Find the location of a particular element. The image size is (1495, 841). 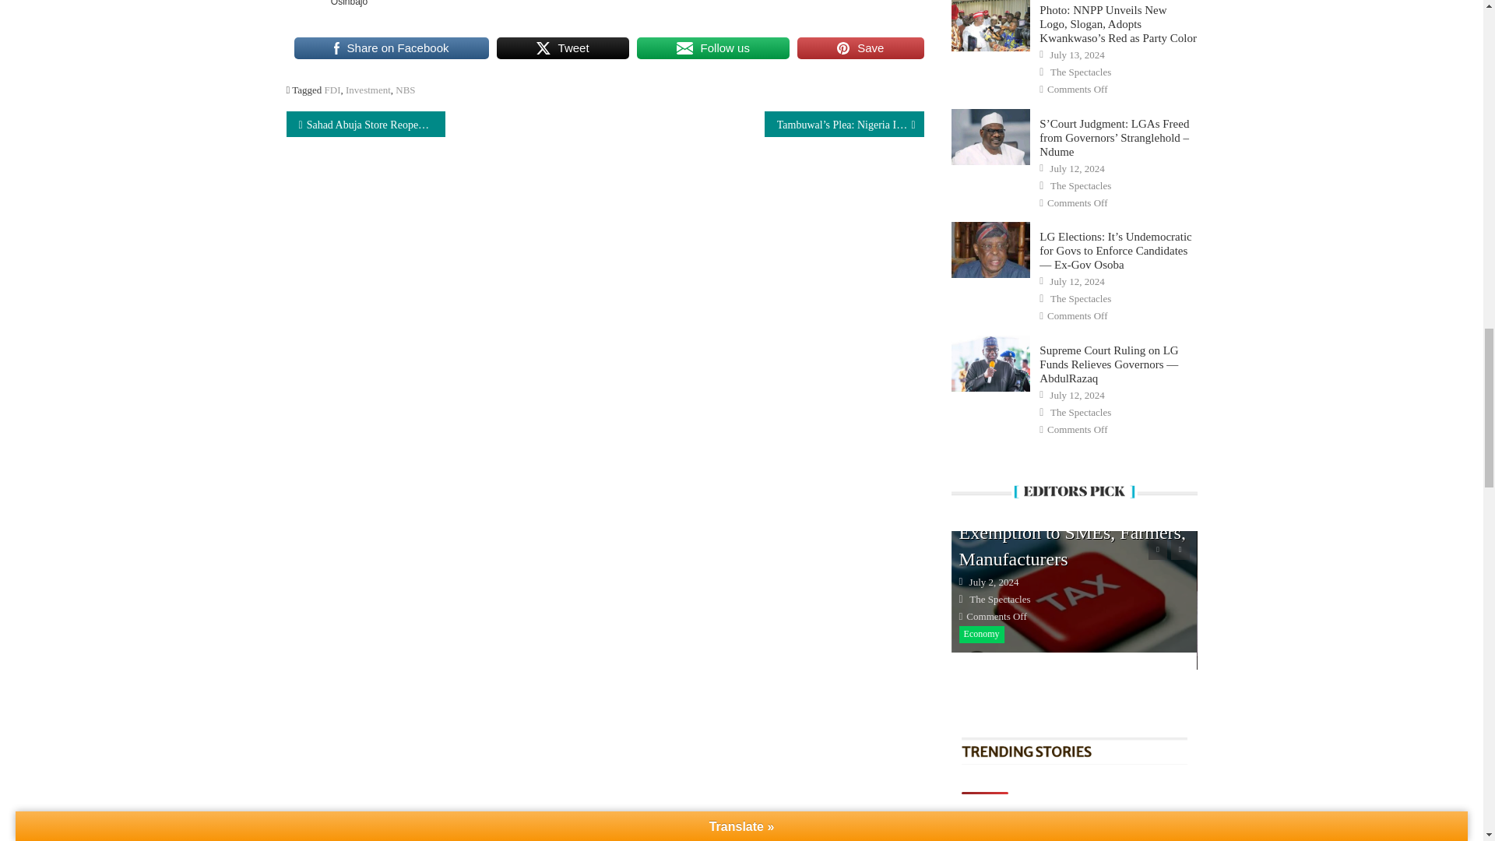

Investment is located at coordinates (368, 90).